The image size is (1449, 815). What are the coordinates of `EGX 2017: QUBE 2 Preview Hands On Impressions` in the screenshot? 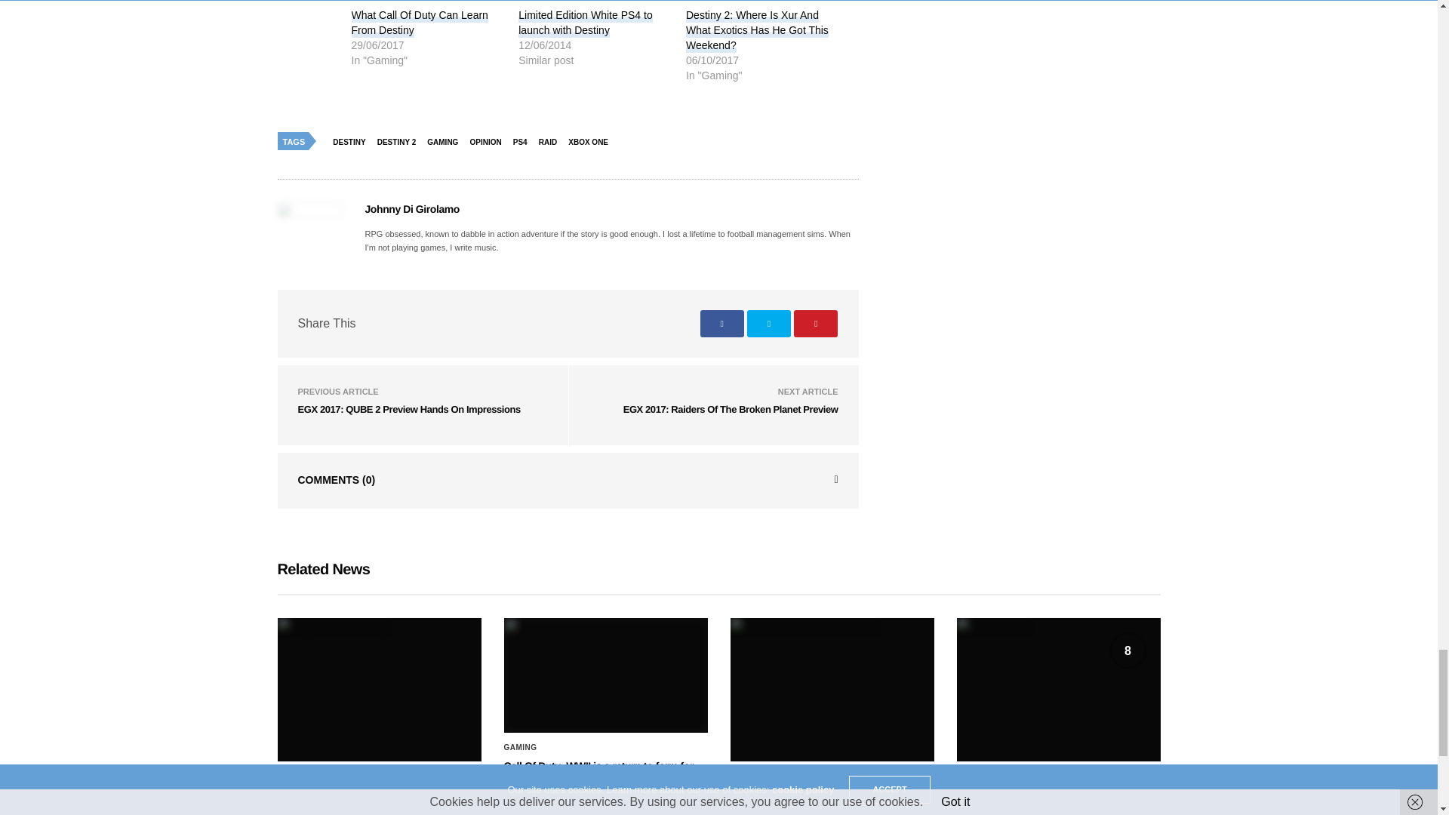 It's located at (408, 409).